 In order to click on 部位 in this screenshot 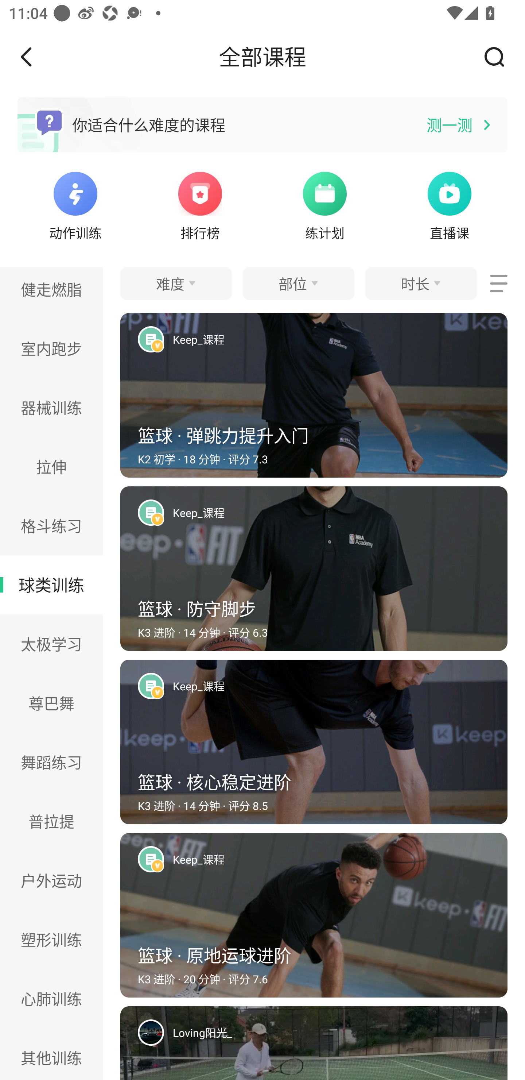, I will do `click(298, 283)`.